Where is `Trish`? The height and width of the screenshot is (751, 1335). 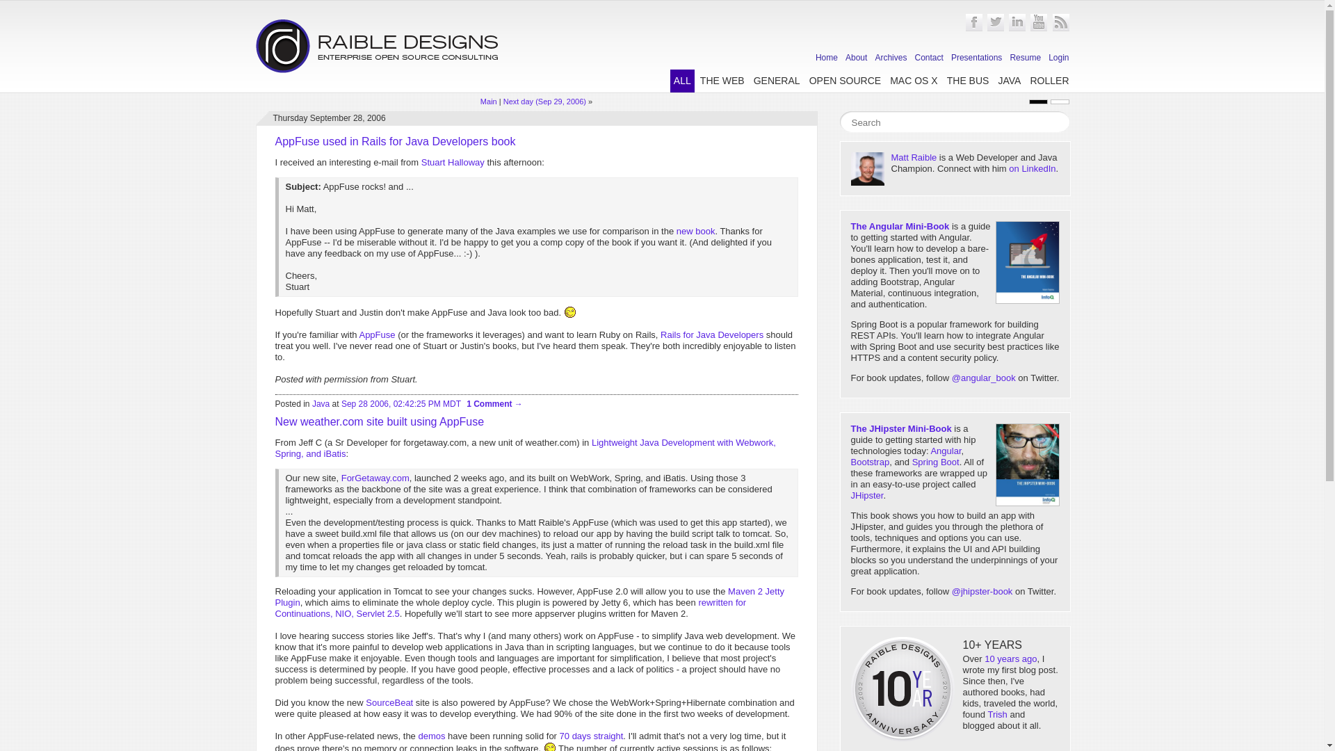
Trish is located at coordinates (997, 713).